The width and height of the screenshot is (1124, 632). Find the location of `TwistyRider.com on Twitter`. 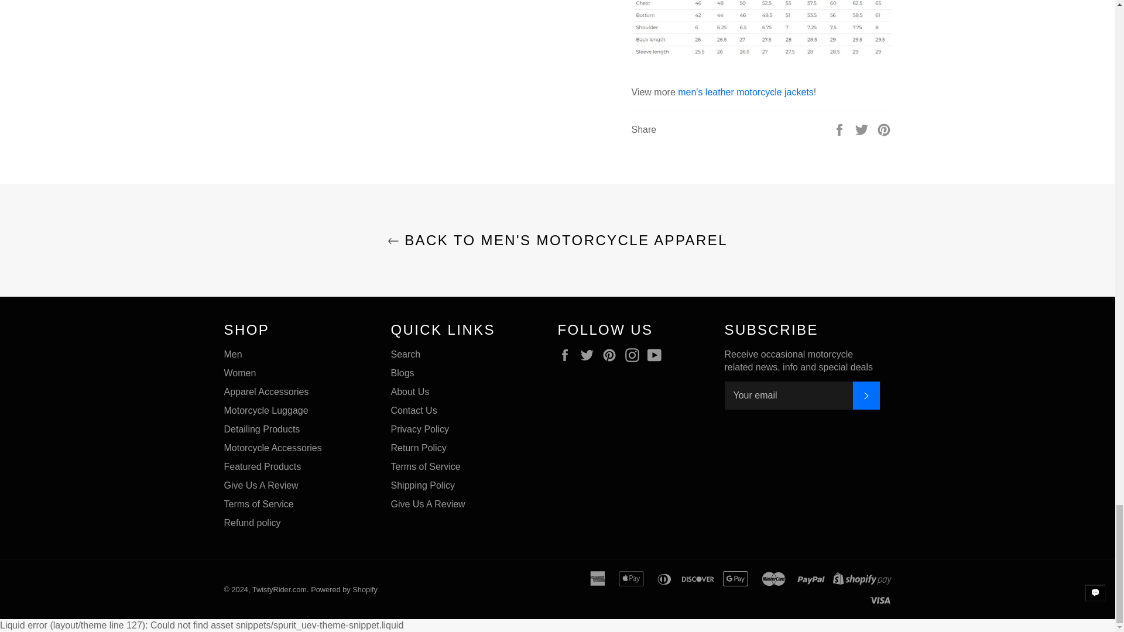

TwistyRider.com on Twitter is located at coordinates (590, 355).